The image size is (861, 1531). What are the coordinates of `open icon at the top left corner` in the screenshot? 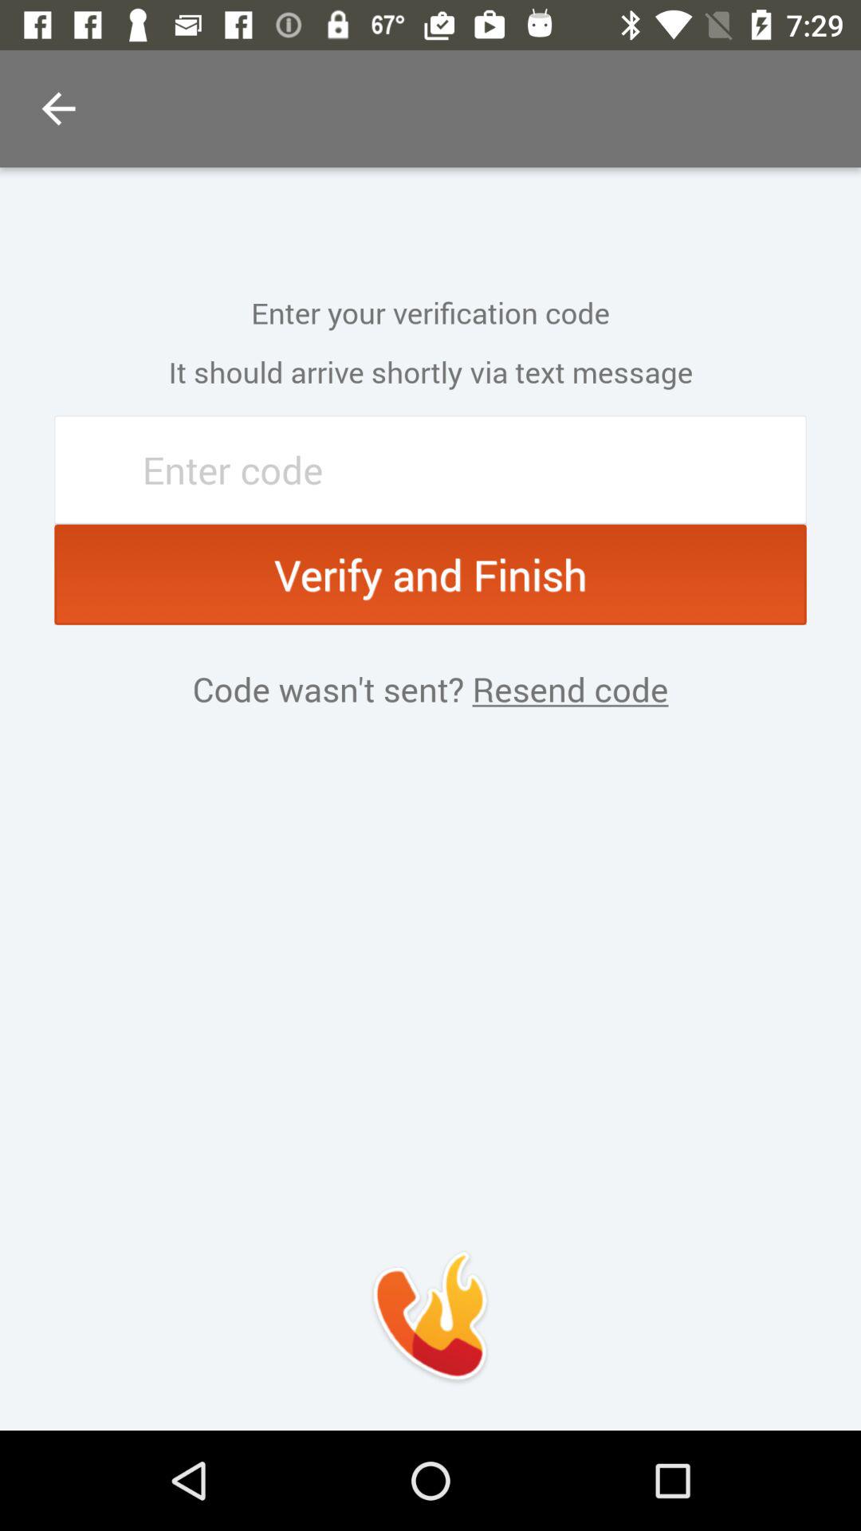 It's located at (58, 108).